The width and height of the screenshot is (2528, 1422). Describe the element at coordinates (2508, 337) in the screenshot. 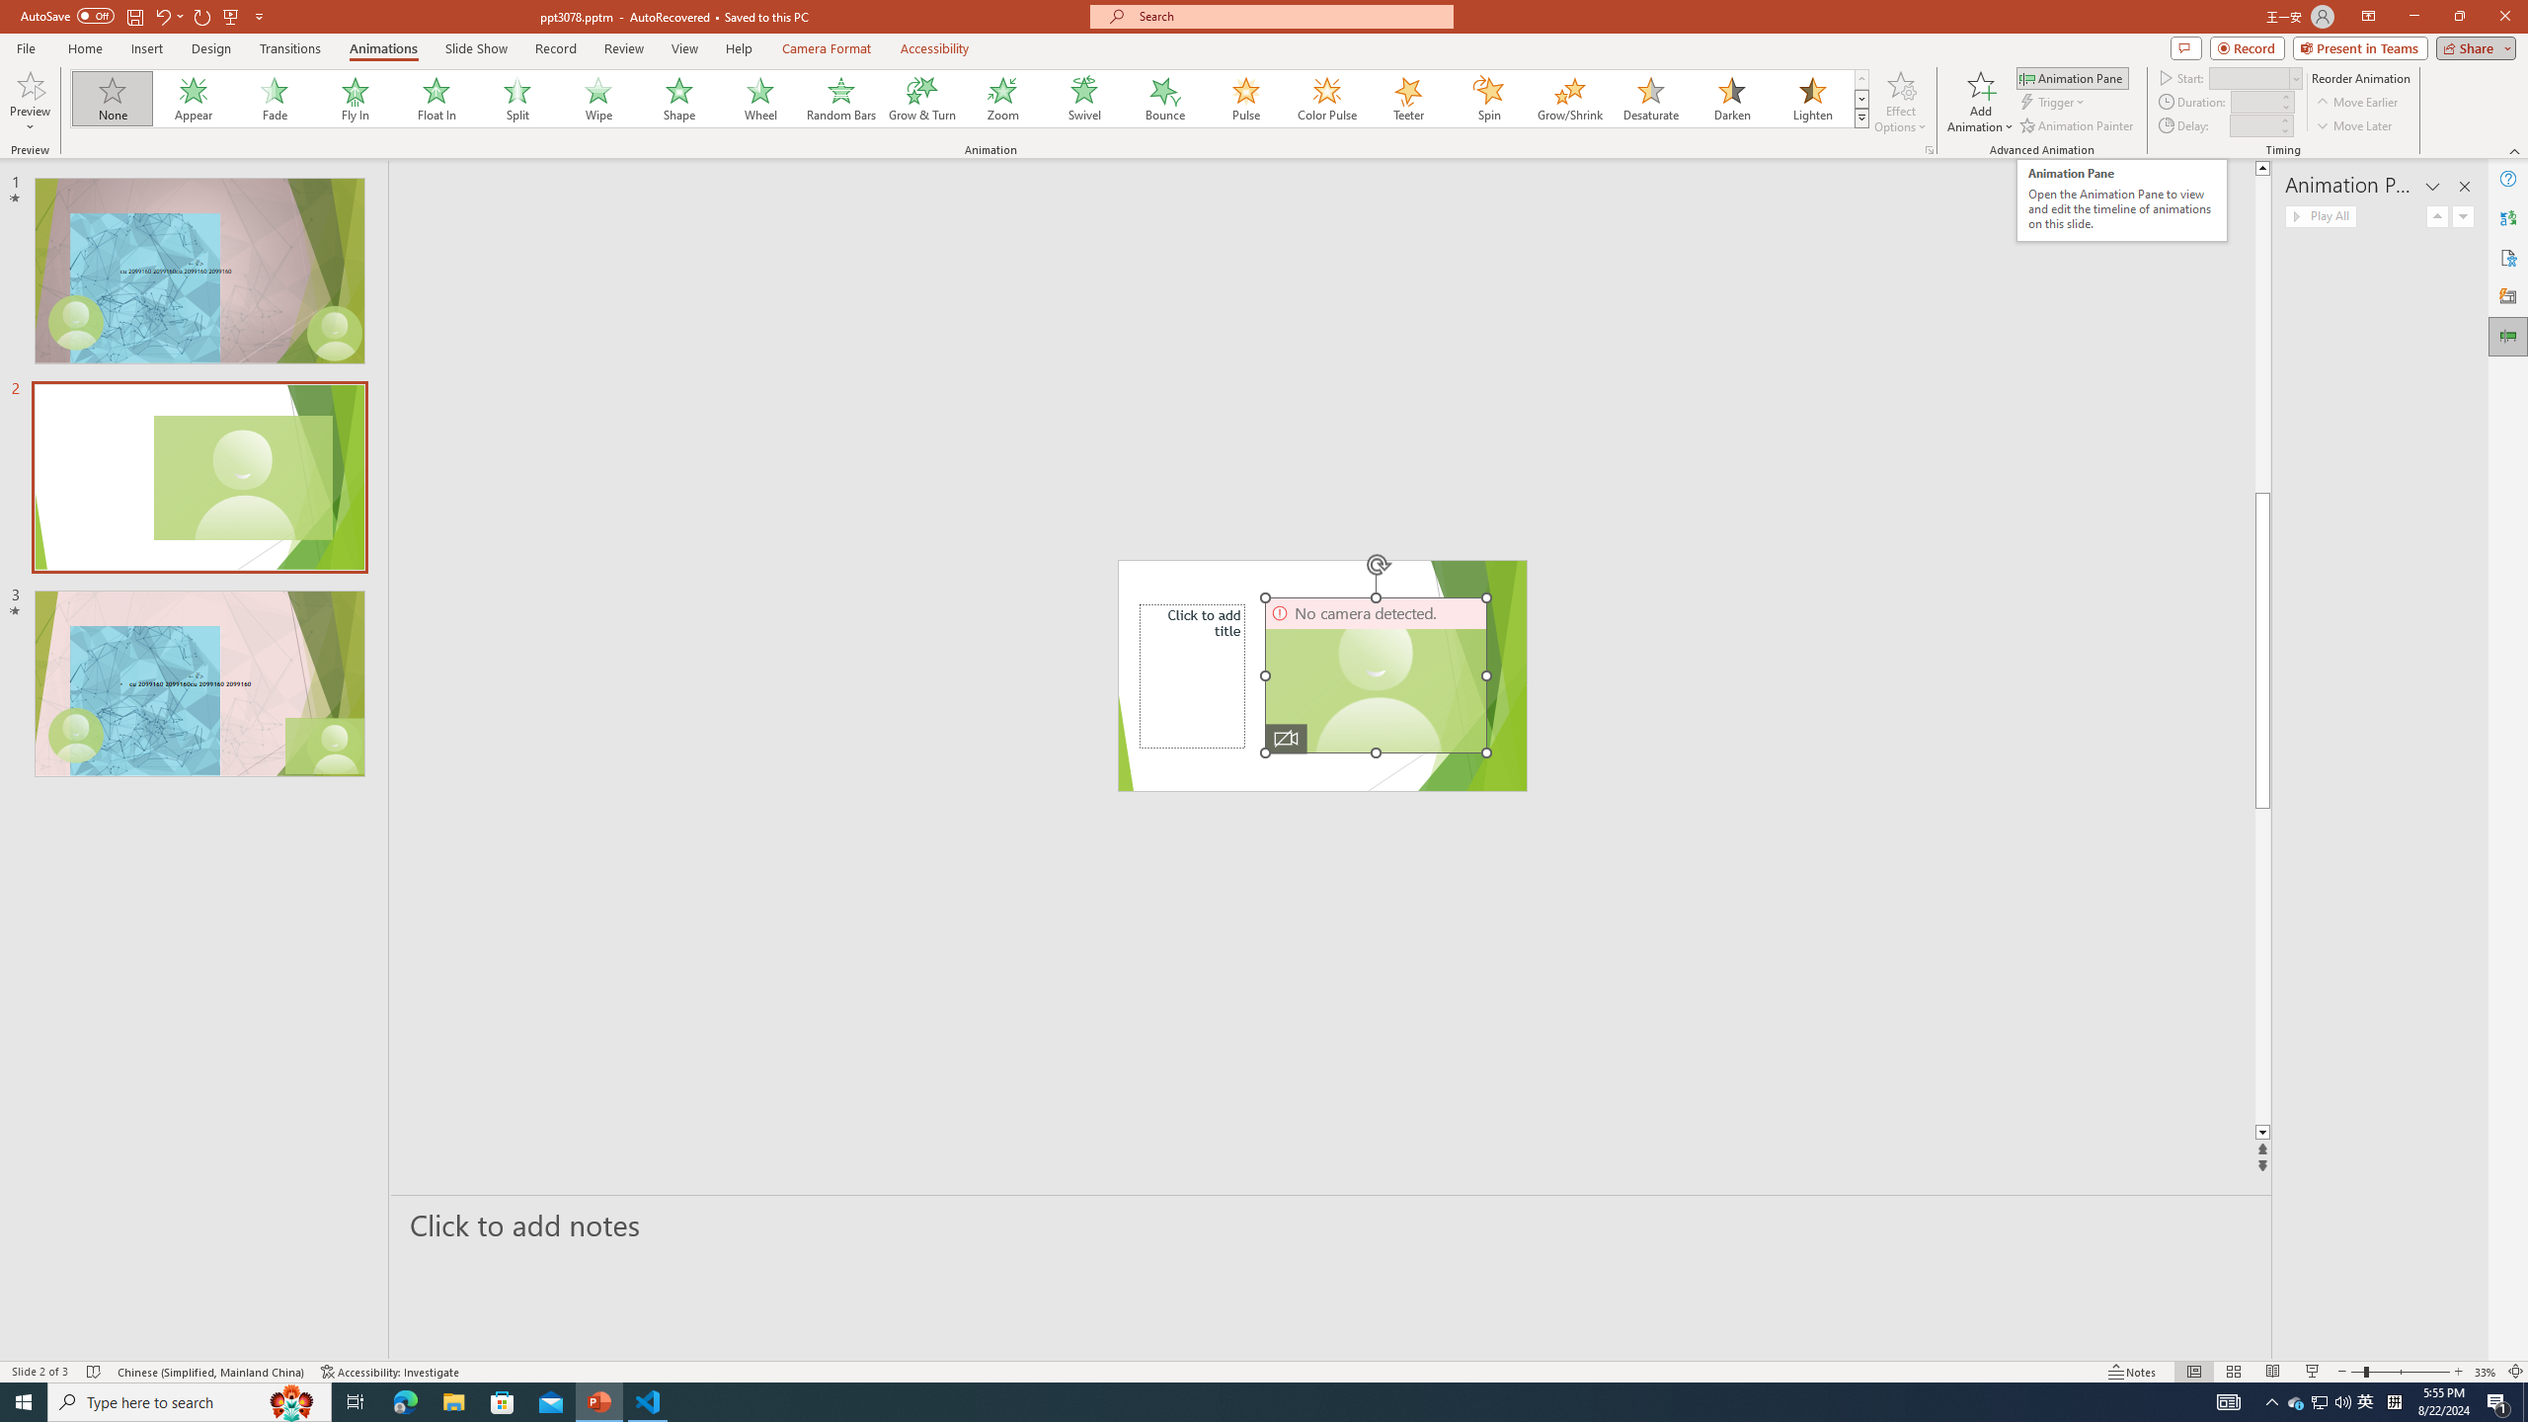

I see `Animation Pane` at that location.